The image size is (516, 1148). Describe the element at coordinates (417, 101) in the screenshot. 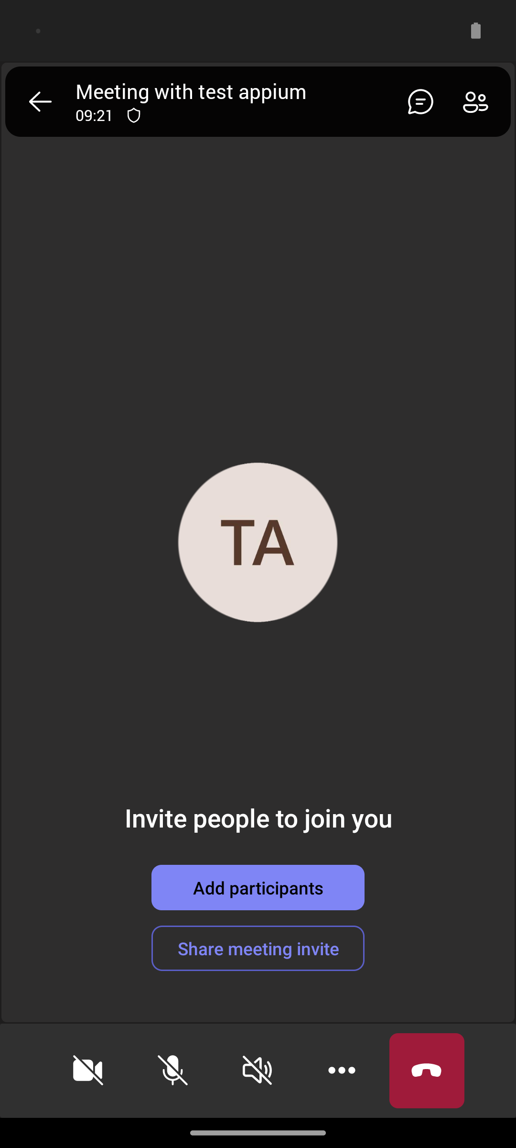

I see `Chat` at that location.